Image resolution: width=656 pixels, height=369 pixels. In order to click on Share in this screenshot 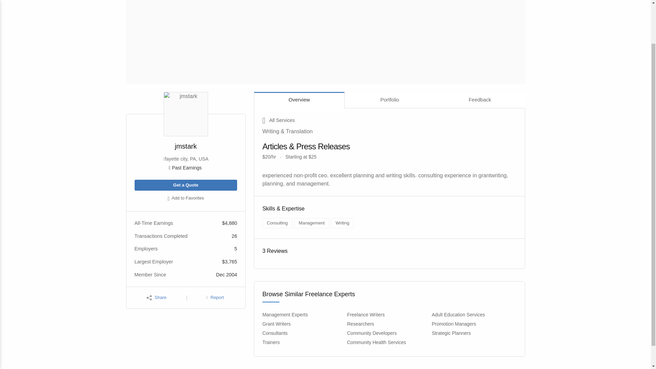, I will do `click(156, 298)`.